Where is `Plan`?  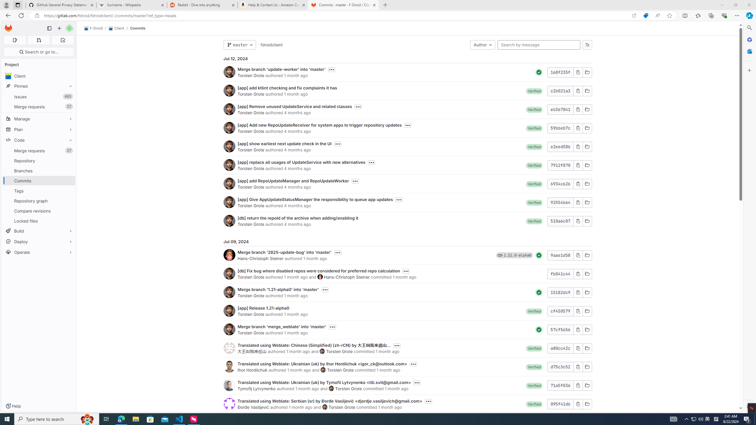
Plan is located at coordinates (39, 129).